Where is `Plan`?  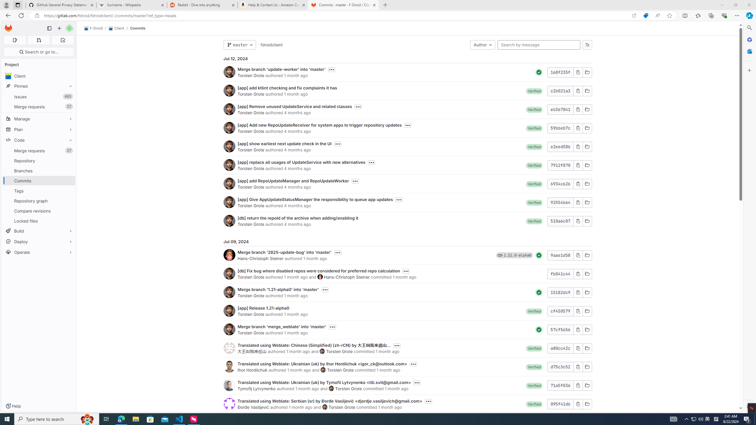
Plan is located at coordinates (39, 129).